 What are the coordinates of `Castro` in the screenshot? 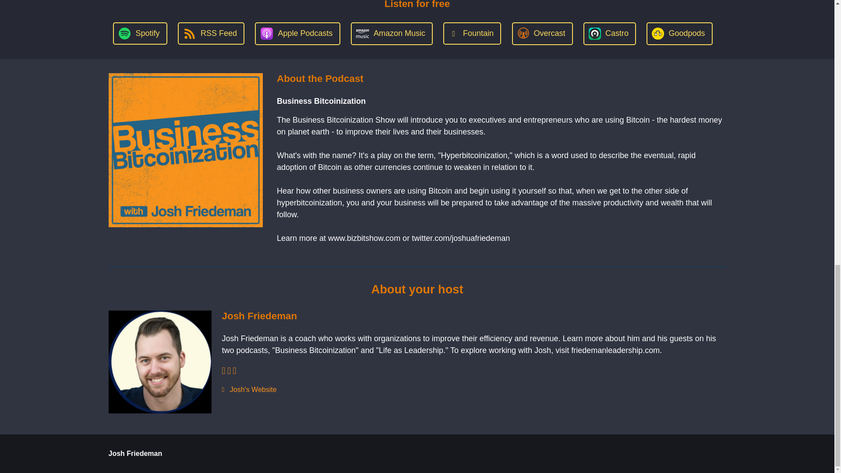 It's located at (610, 33).